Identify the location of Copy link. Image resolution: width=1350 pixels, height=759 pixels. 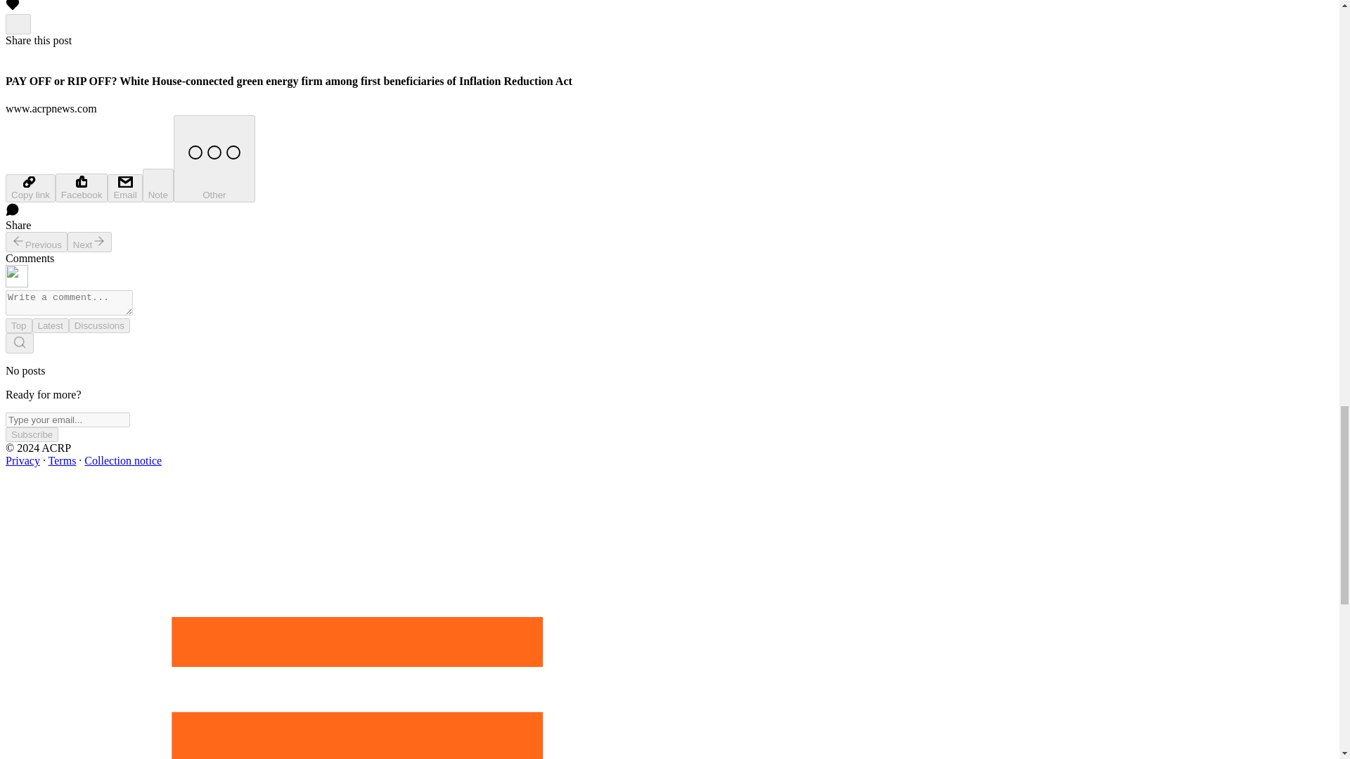
(30, 188).